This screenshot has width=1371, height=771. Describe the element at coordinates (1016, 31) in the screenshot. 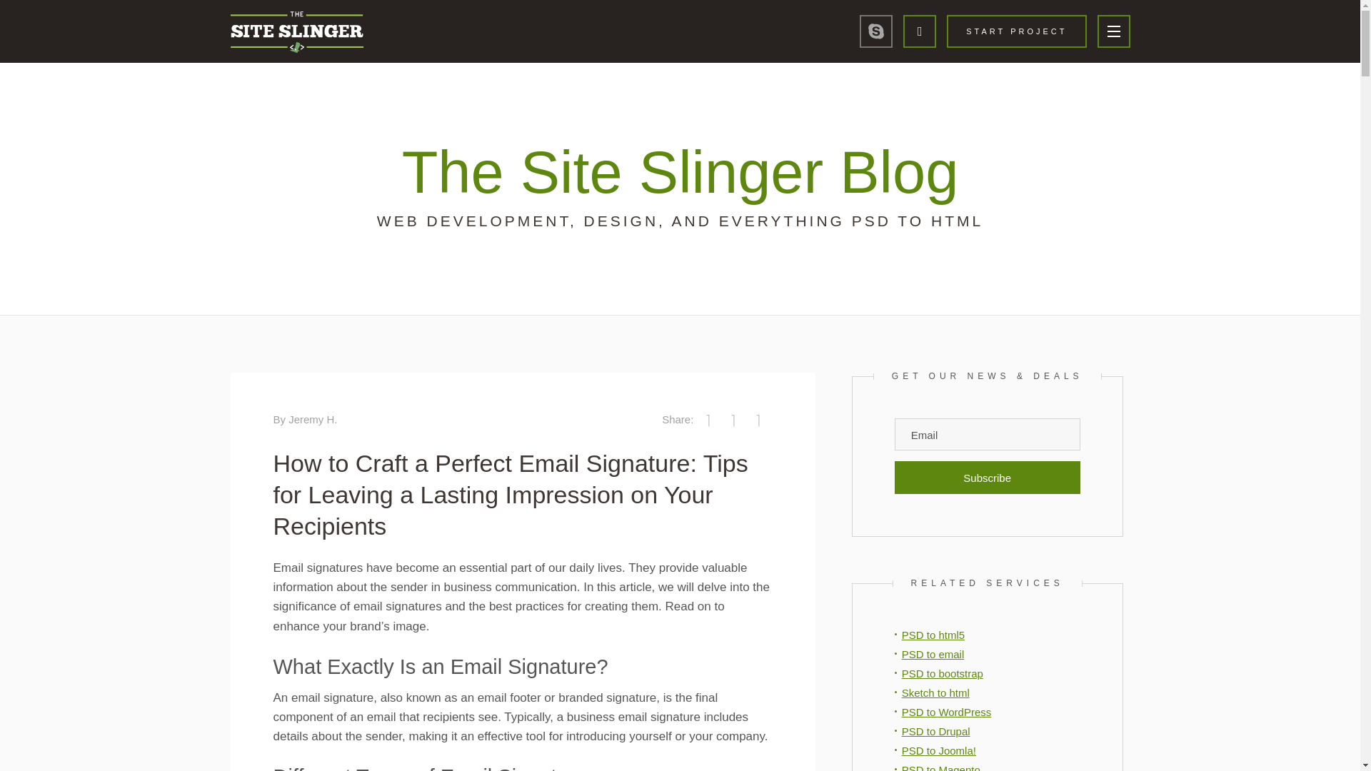

I see `START PROJECT` at that location.